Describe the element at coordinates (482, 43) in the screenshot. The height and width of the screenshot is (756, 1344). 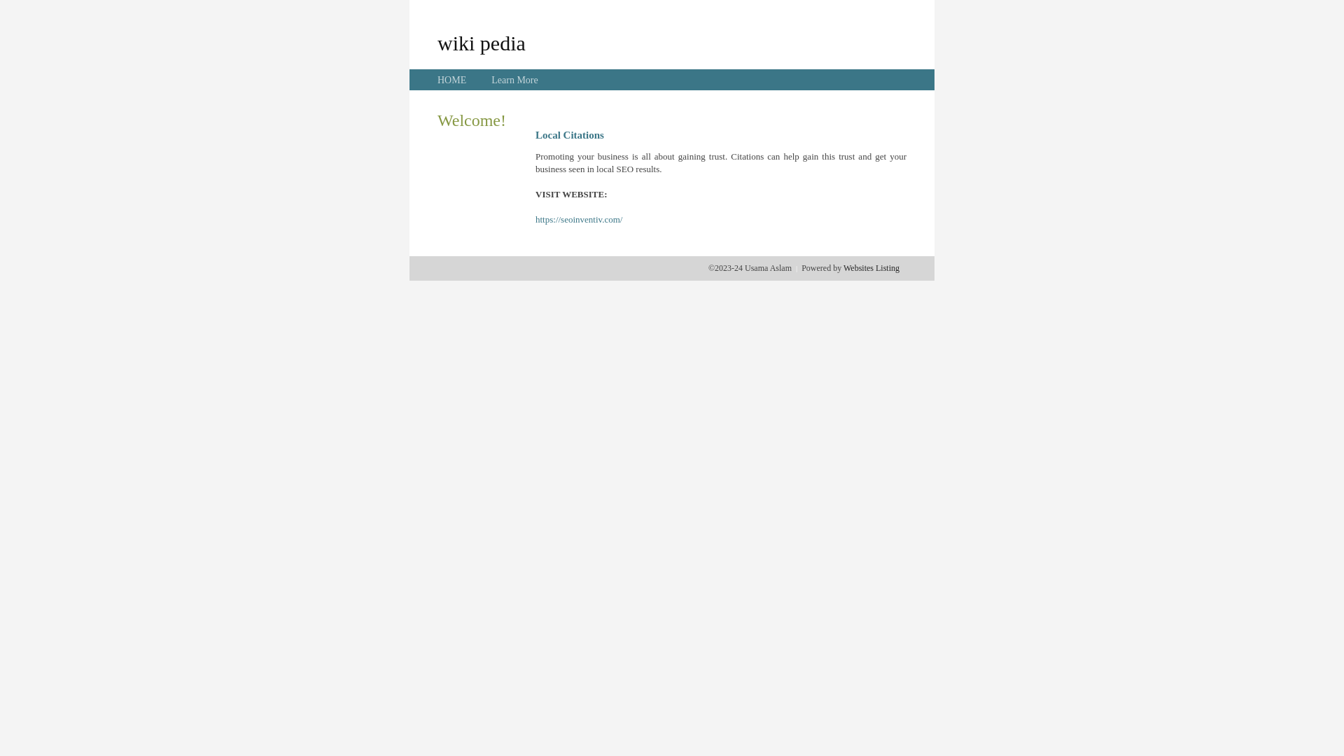
I see `wiki pedia` at that location.